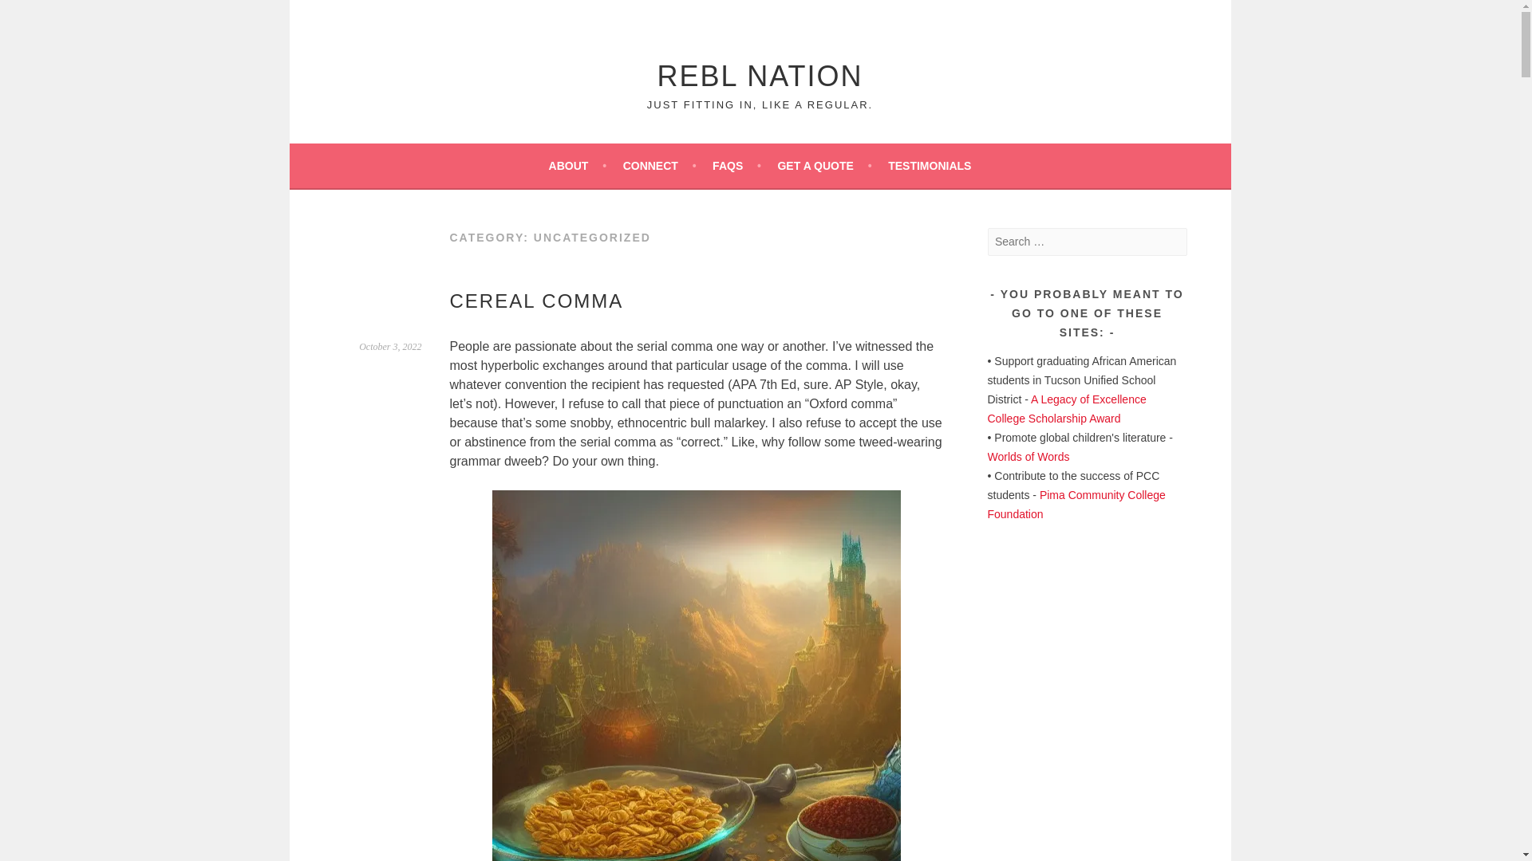  What do you see at coordinates (578, 166) in the screenshot?
I see `ABOUT` at bounding box center [578, 166].